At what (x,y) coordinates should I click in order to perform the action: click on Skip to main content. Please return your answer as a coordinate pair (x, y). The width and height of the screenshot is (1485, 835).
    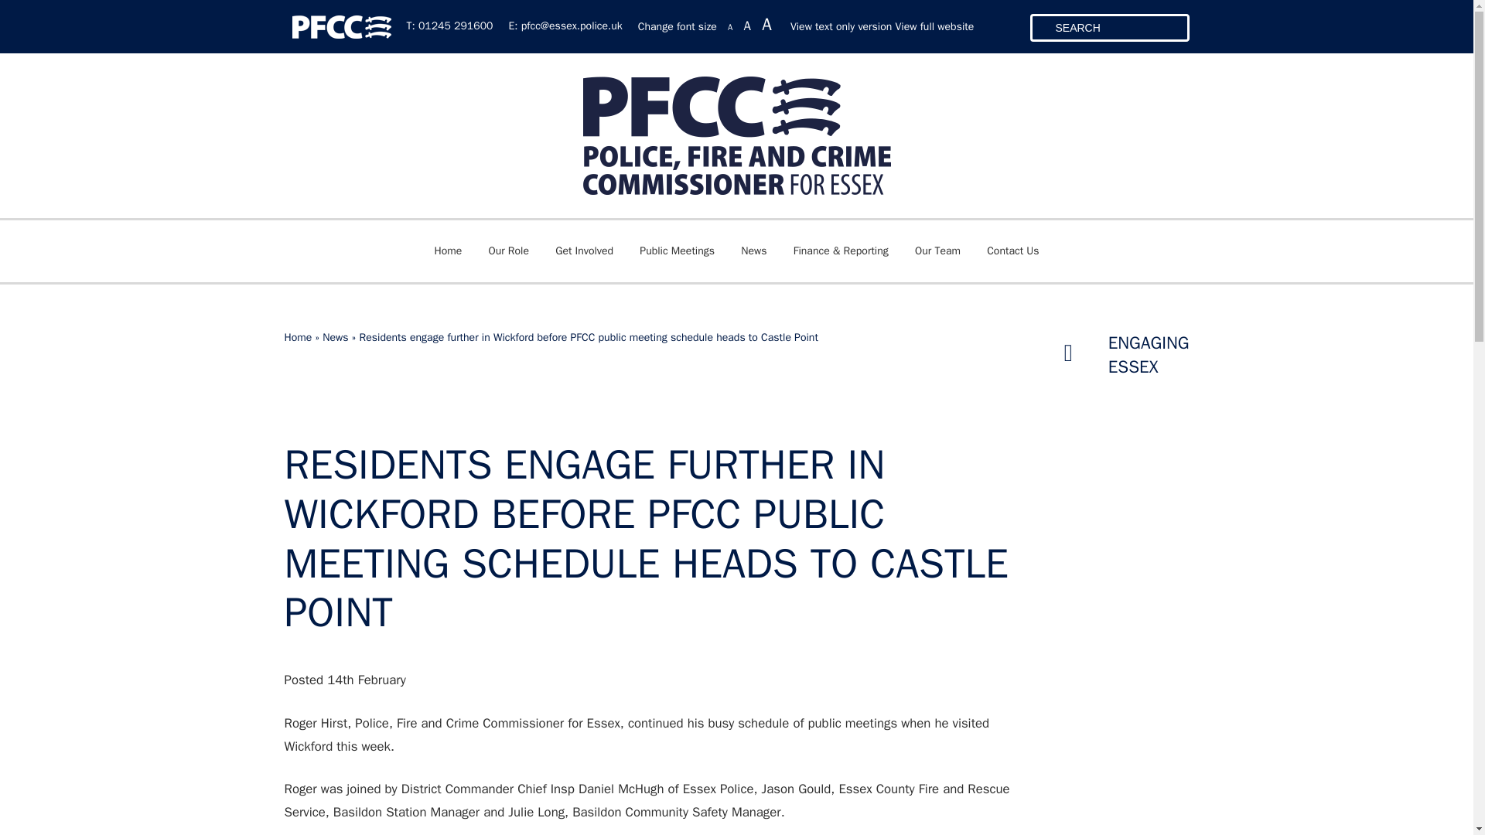
    Looking at the image, I should click on (8, 8).